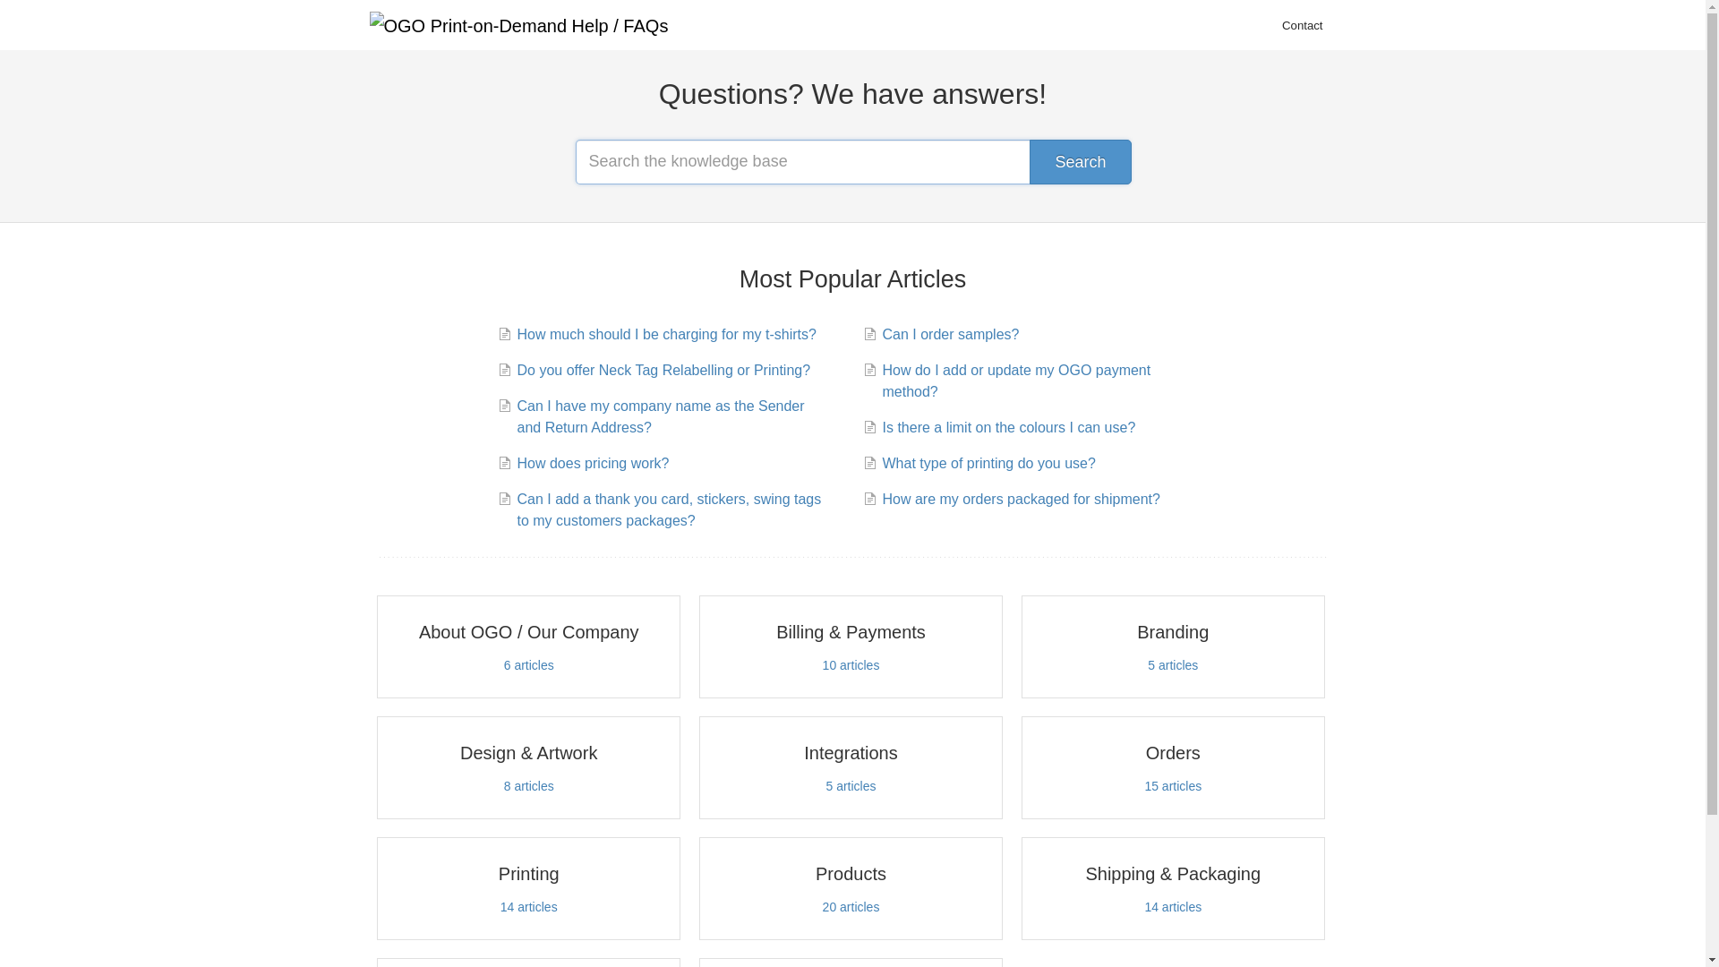 The image size is (1719, 967). Describe the element at coordinates (591, 464) in the screenshot. I see `How does pricing work?` at that location.